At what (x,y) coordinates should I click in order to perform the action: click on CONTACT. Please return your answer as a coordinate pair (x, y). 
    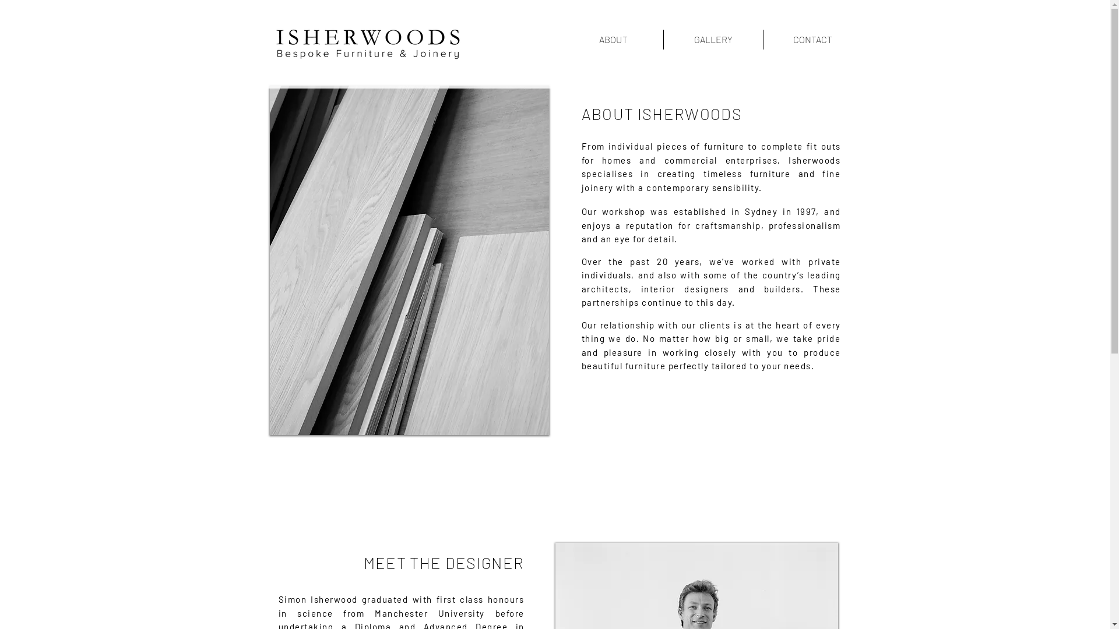
    Looking at the image, I should click on (812, 40).